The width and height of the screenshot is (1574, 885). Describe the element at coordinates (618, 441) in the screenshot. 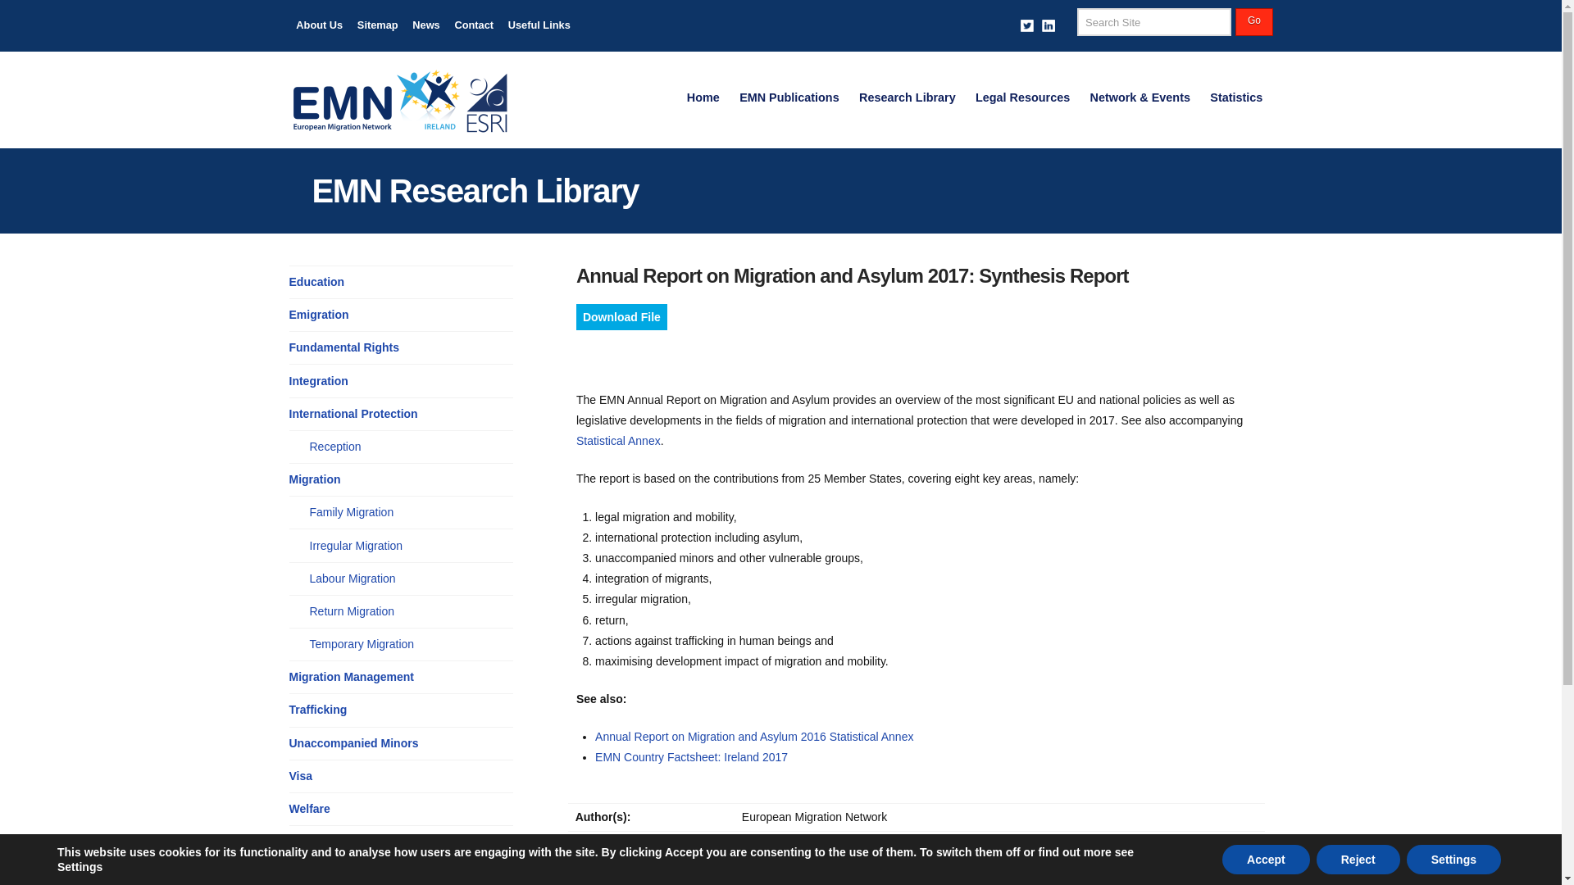

I see `Statistical annex` at that location.